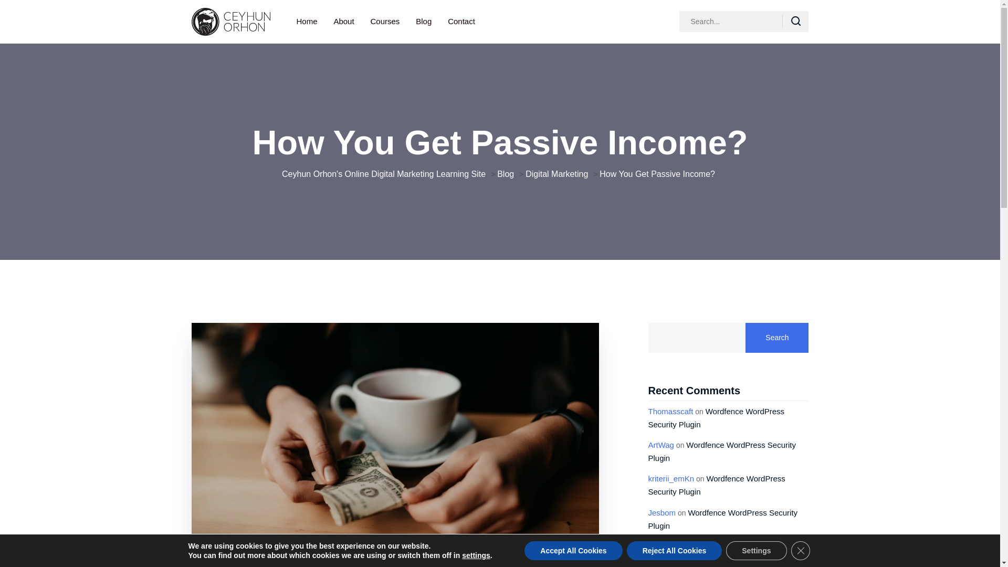  What do you see at coordinates (307, 21) in the screenshot?
I see `Home` at bounding box center [307, 21].